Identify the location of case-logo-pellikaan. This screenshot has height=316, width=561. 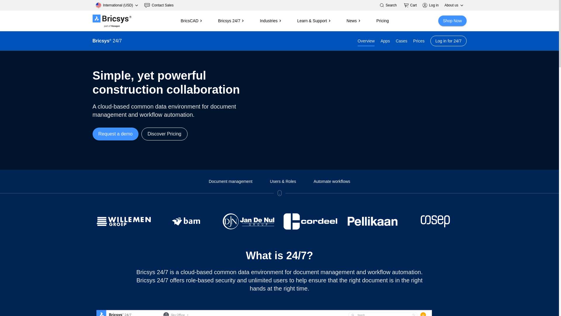
(373, 221).